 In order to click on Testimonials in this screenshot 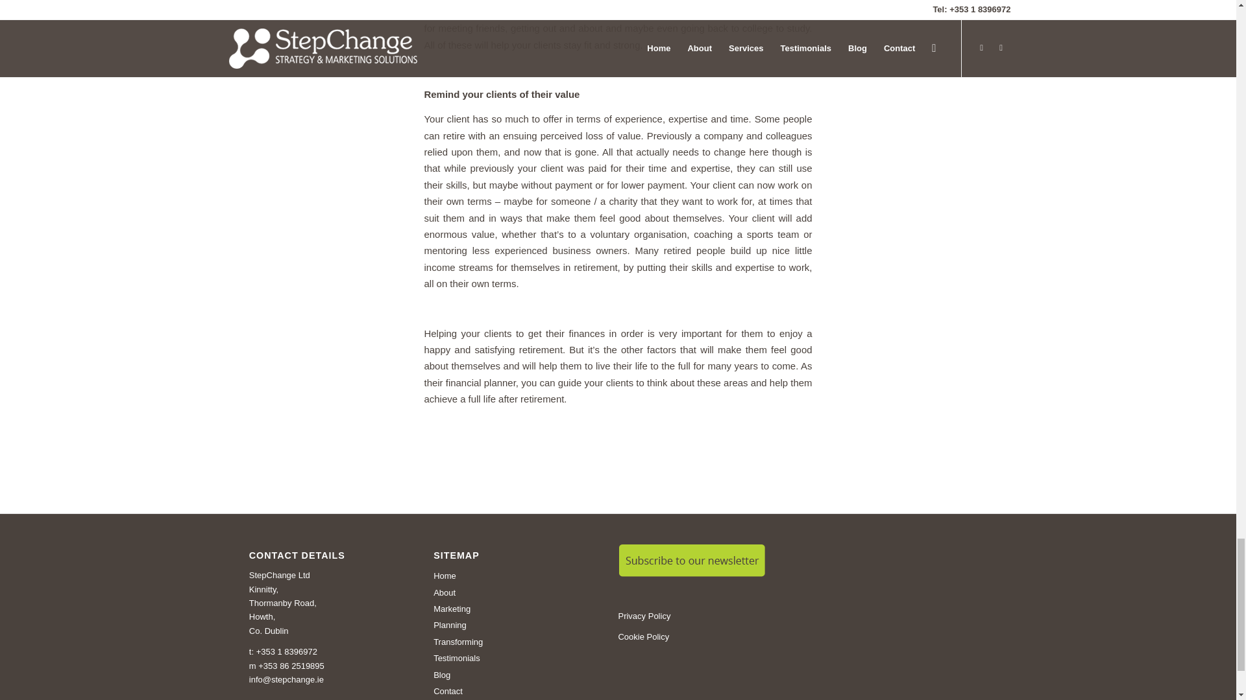, I will do `click(514, 657)`.